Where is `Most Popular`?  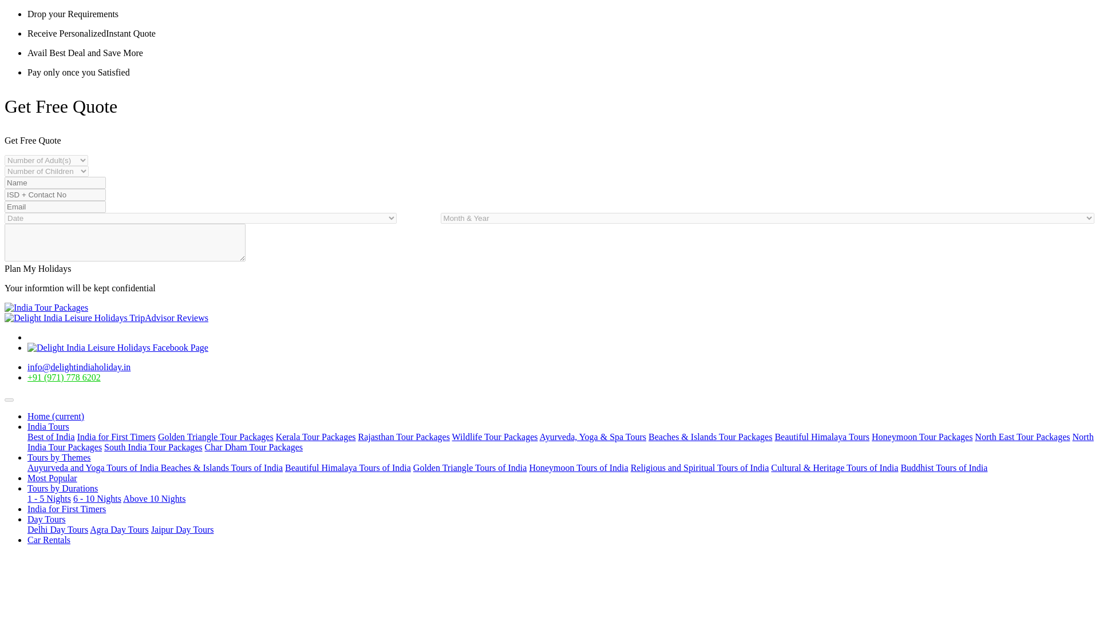 Most Popular is located at coordinates (52, 478).